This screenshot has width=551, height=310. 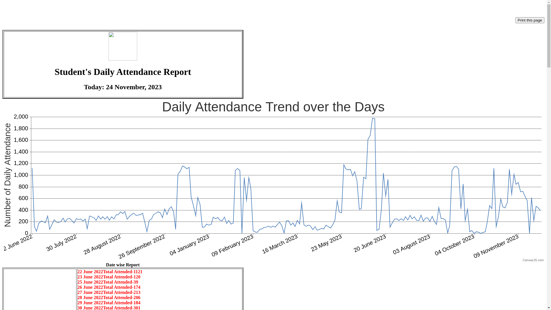 I want to click on CanvasJS.com, so click(x=533, y=260).